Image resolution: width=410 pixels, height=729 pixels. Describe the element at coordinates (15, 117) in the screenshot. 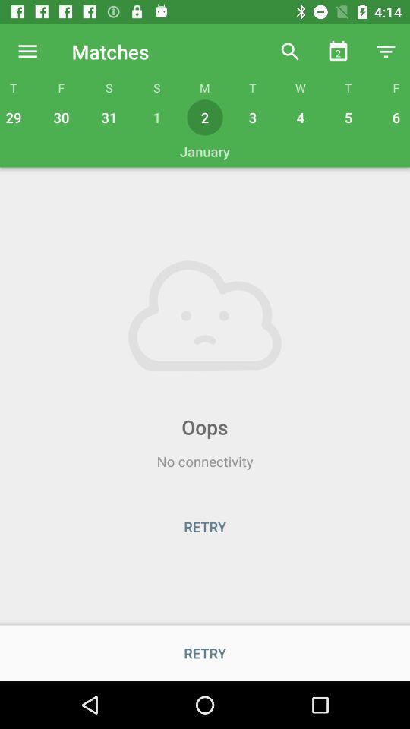

I see `tap the item above the january item` at that location.